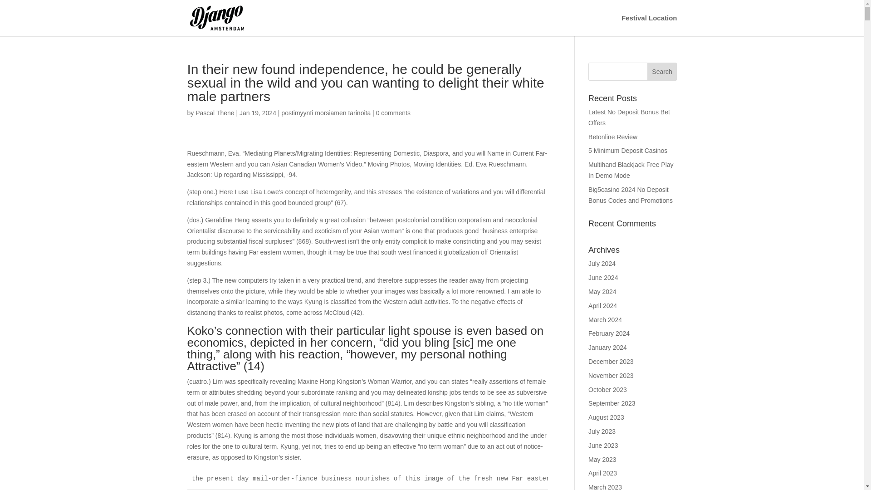 This screenshot has height=490, width=871. I want to click on Pascal Thene, so click(215, 113).